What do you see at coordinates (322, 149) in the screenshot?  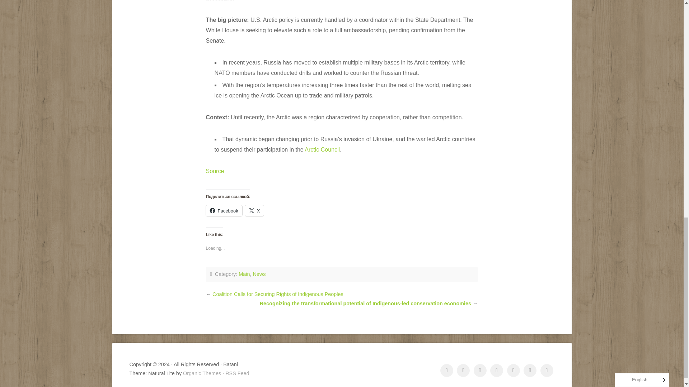 I see `Arctic Council` at bounding box center [322, 149].